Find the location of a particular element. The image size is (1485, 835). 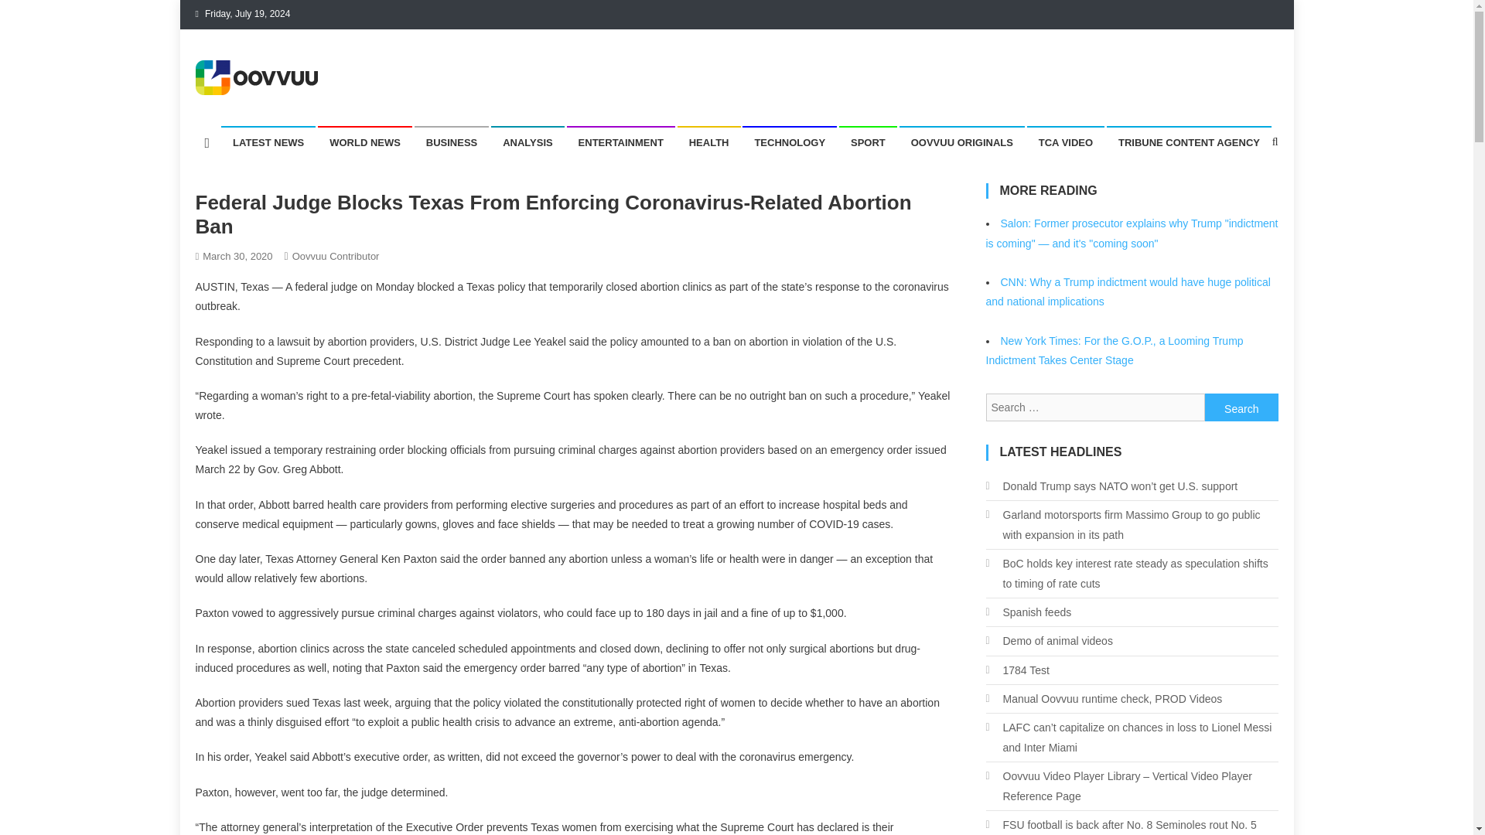

Manual Oovvuu runtime check, PROD Videos is located at coordinates (1104, 699).